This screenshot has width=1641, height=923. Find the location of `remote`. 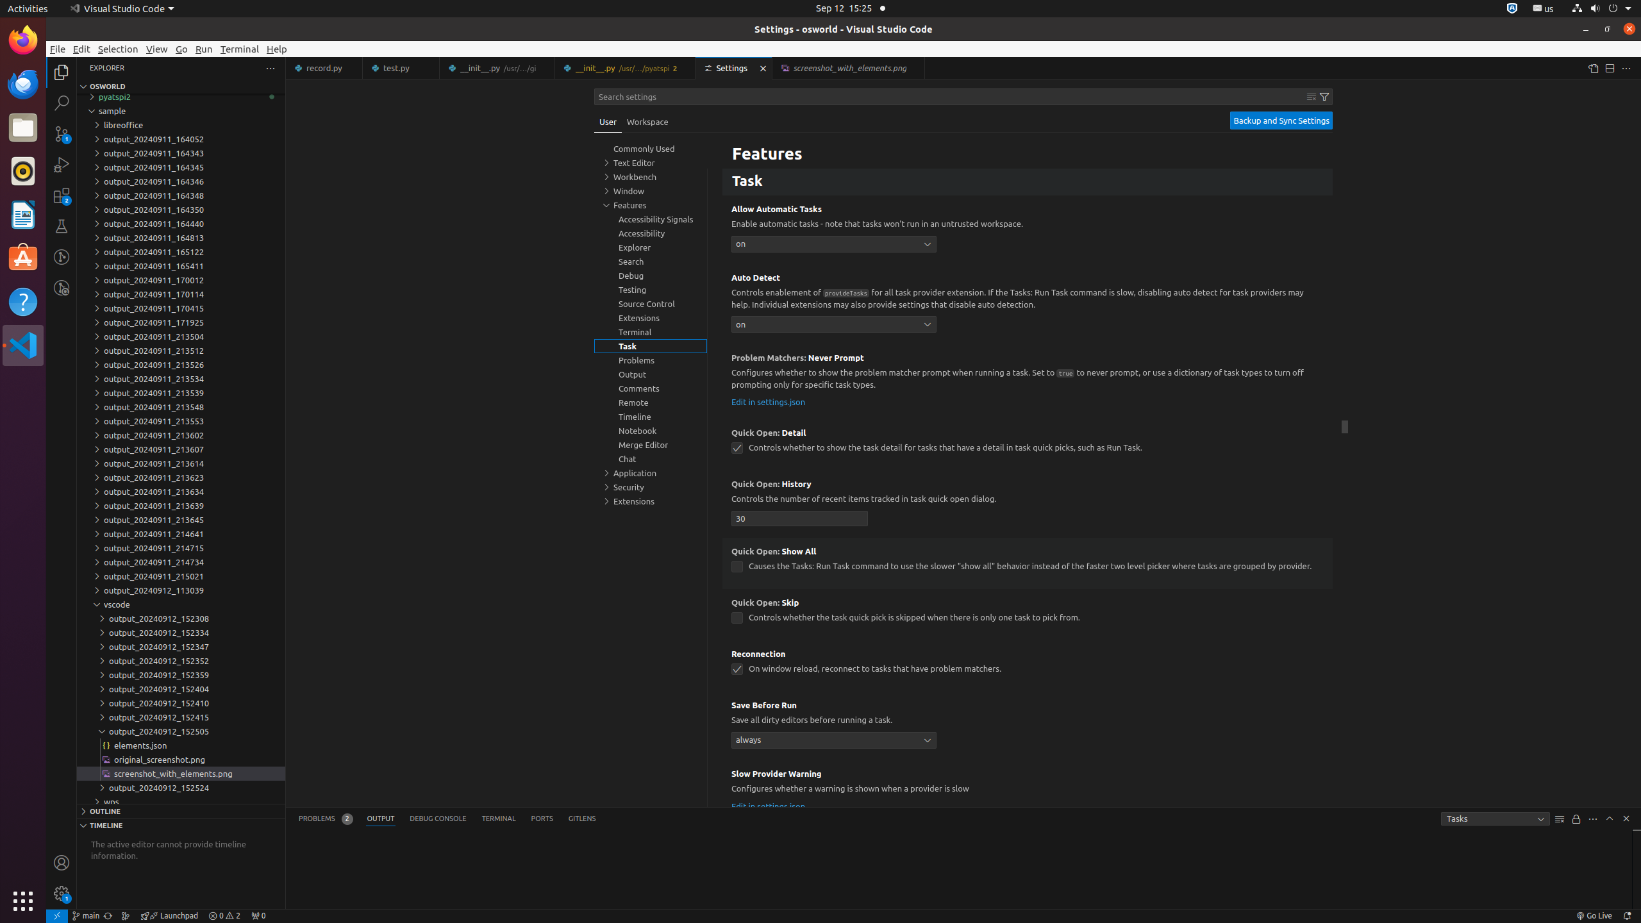

remote is located at coordinates (57, 916).